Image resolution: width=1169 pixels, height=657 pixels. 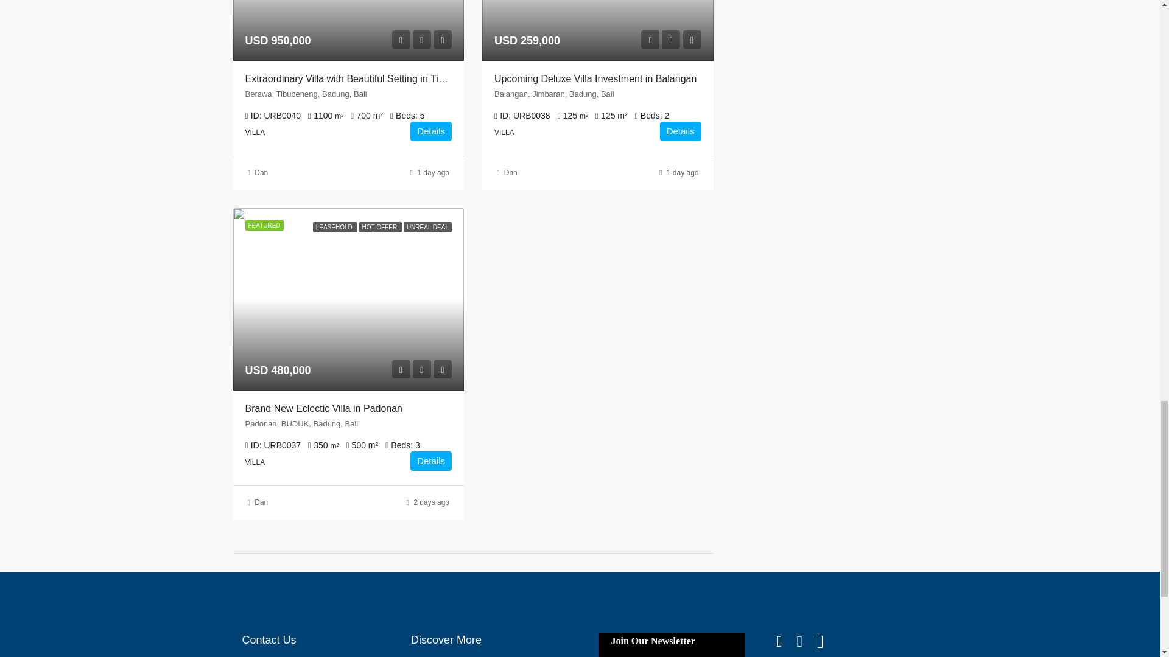 What do you see at coordinates (442, 39) in the screenshot?
I see `Add to Compare` at bounding box center [442, 39].